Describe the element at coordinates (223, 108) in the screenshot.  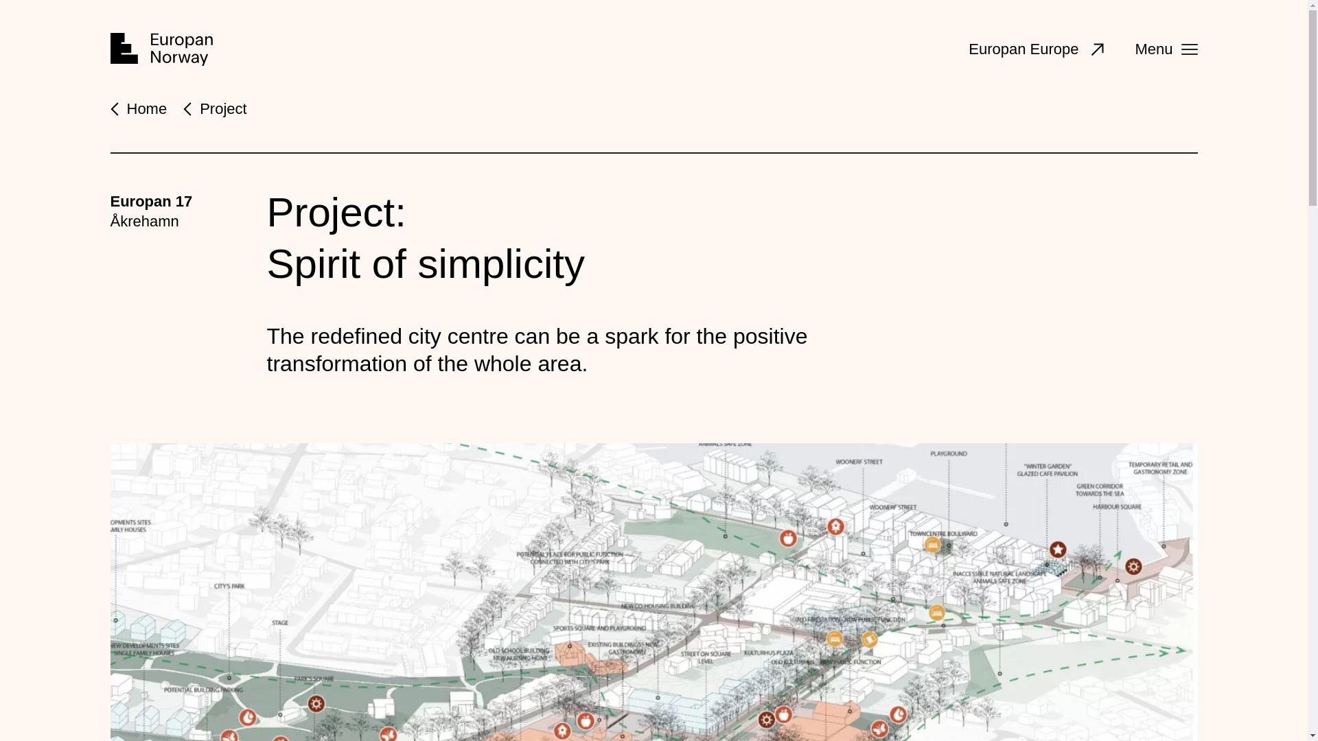
I see `Project` at that location.